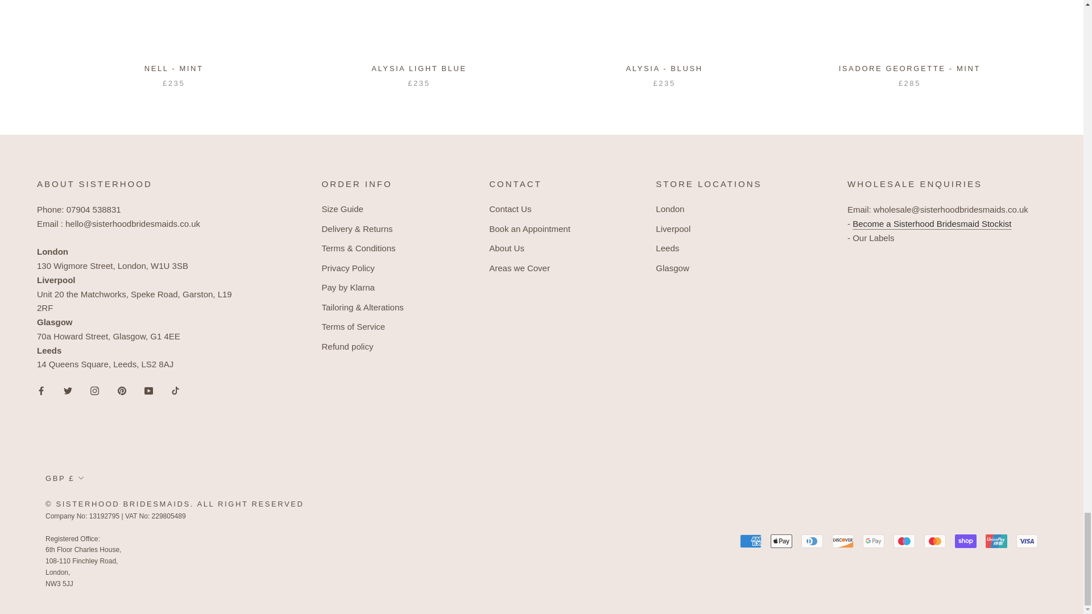 This screenshot has width=1092, height=614. I want to click on Wholesale, so click(932, 223).